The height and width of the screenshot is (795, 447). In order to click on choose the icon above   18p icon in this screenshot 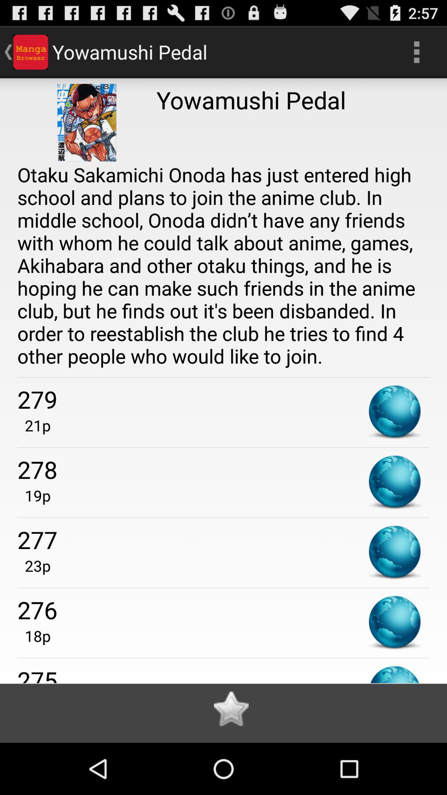, I will do `click(223, 609)`.